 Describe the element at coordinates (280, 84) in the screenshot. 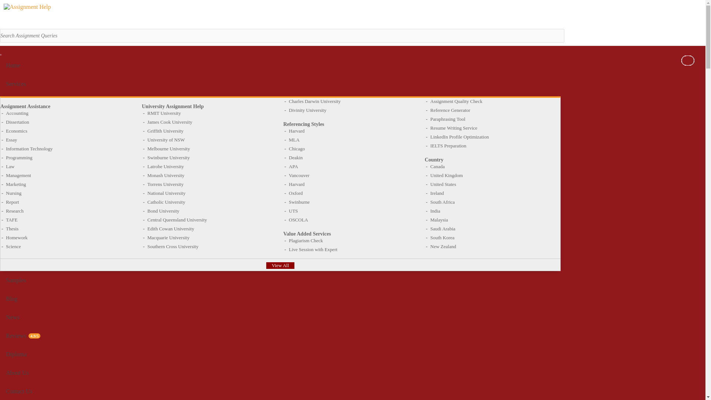

I see `Services` at that location.